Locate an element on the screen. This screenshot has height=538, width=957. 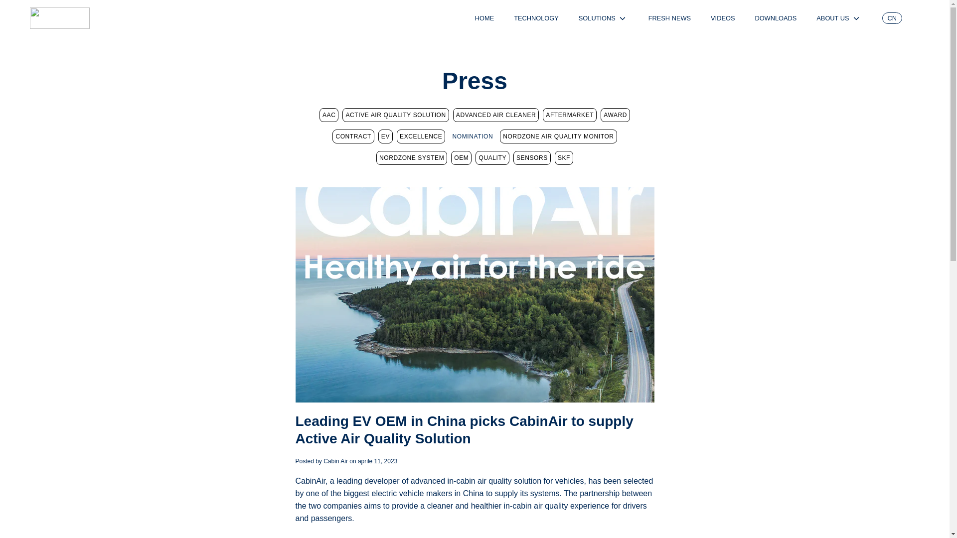
Show articles tagged OEM is located at coordinates (461, 157).